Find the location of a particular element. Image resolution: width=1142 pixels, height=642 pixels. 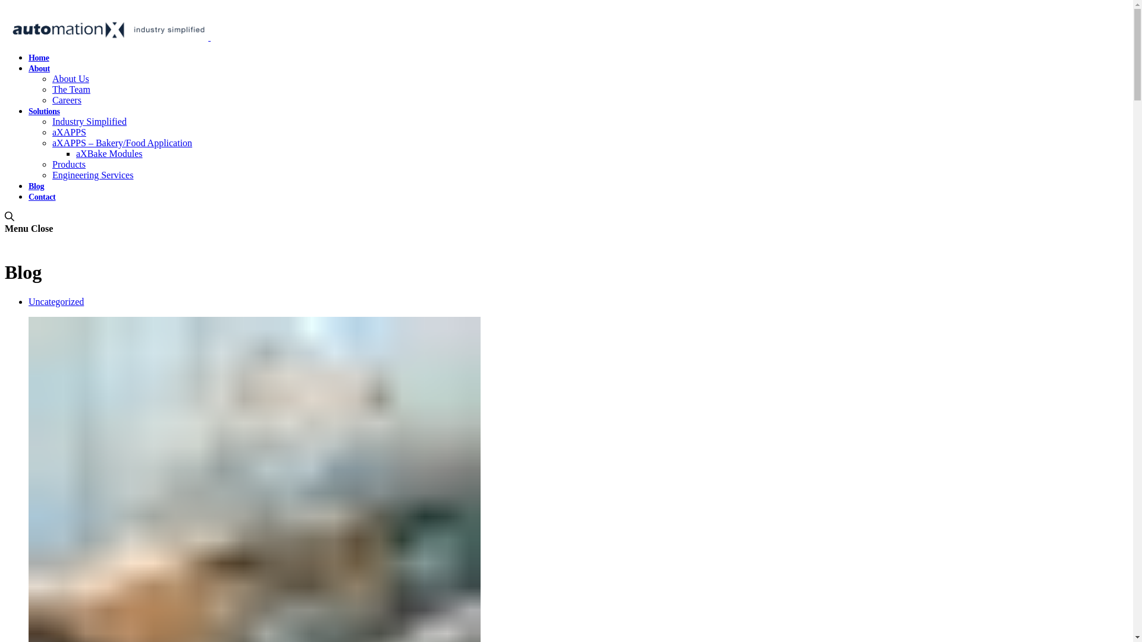

aXAPPS is located at coordinates (69, 132).